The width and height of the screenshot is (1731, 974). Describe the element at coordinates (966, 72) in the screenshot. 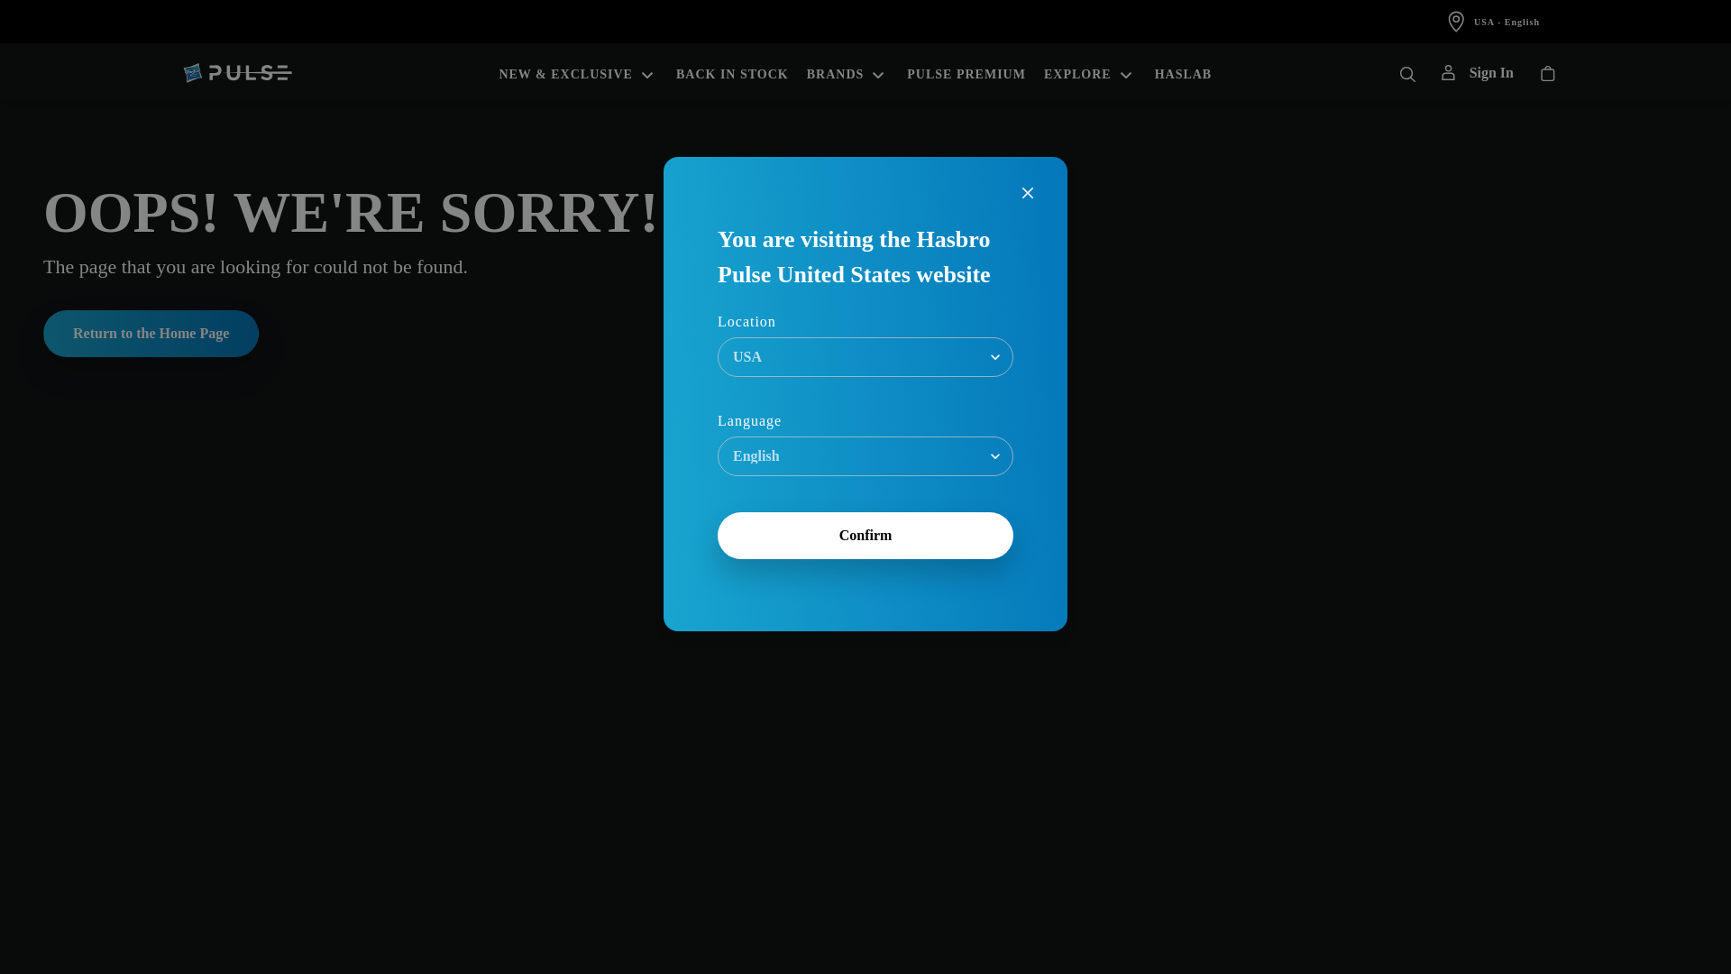

I see `PULSE PREMIUM` at that location.